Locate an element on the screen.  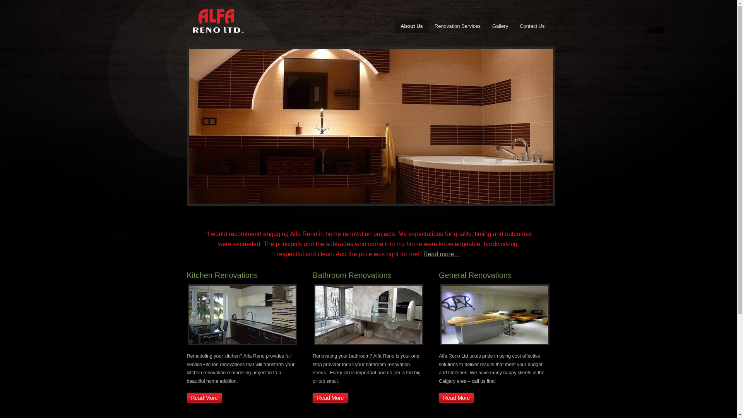
Gallery is located at coordinates (500, 26).